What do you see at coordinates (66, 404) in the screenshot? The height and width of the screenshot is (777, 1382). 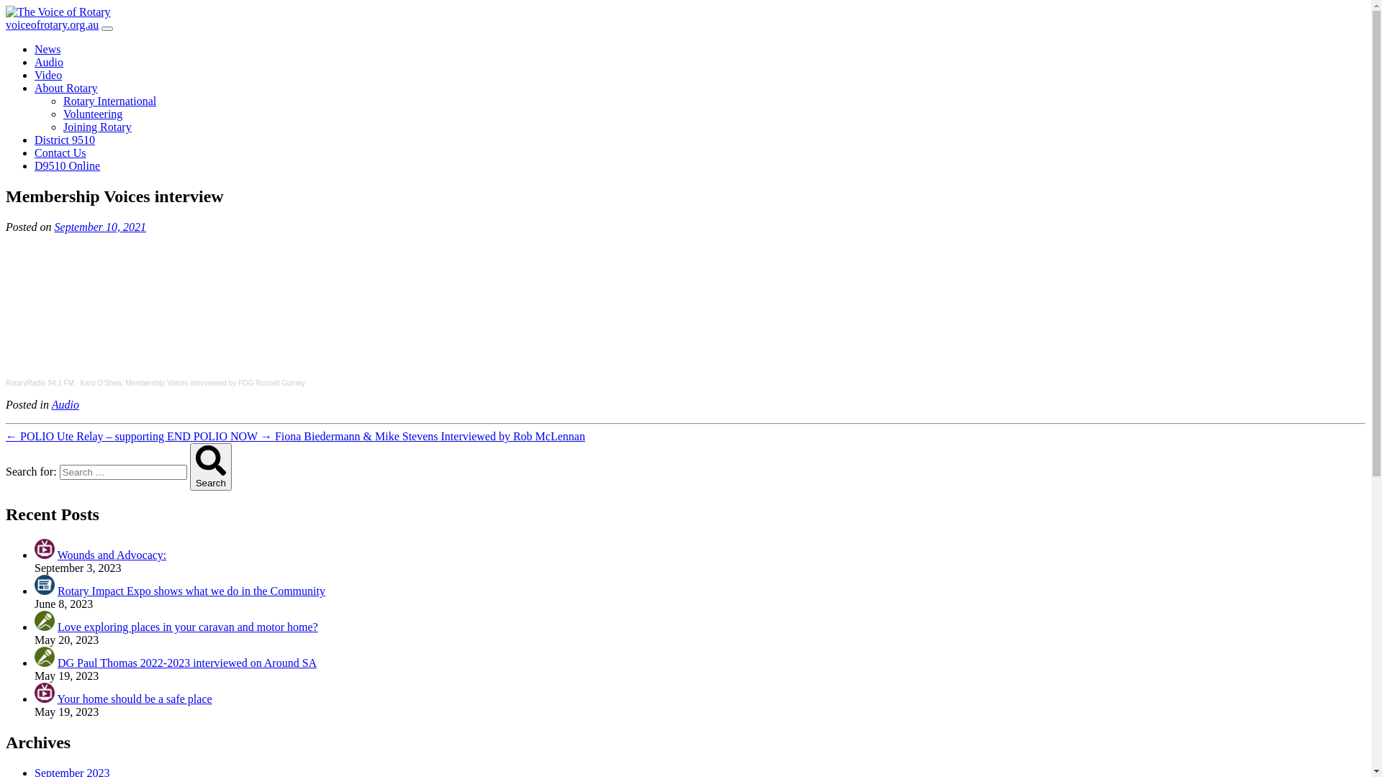 I see `Audio` at bounding box center [66, 404].